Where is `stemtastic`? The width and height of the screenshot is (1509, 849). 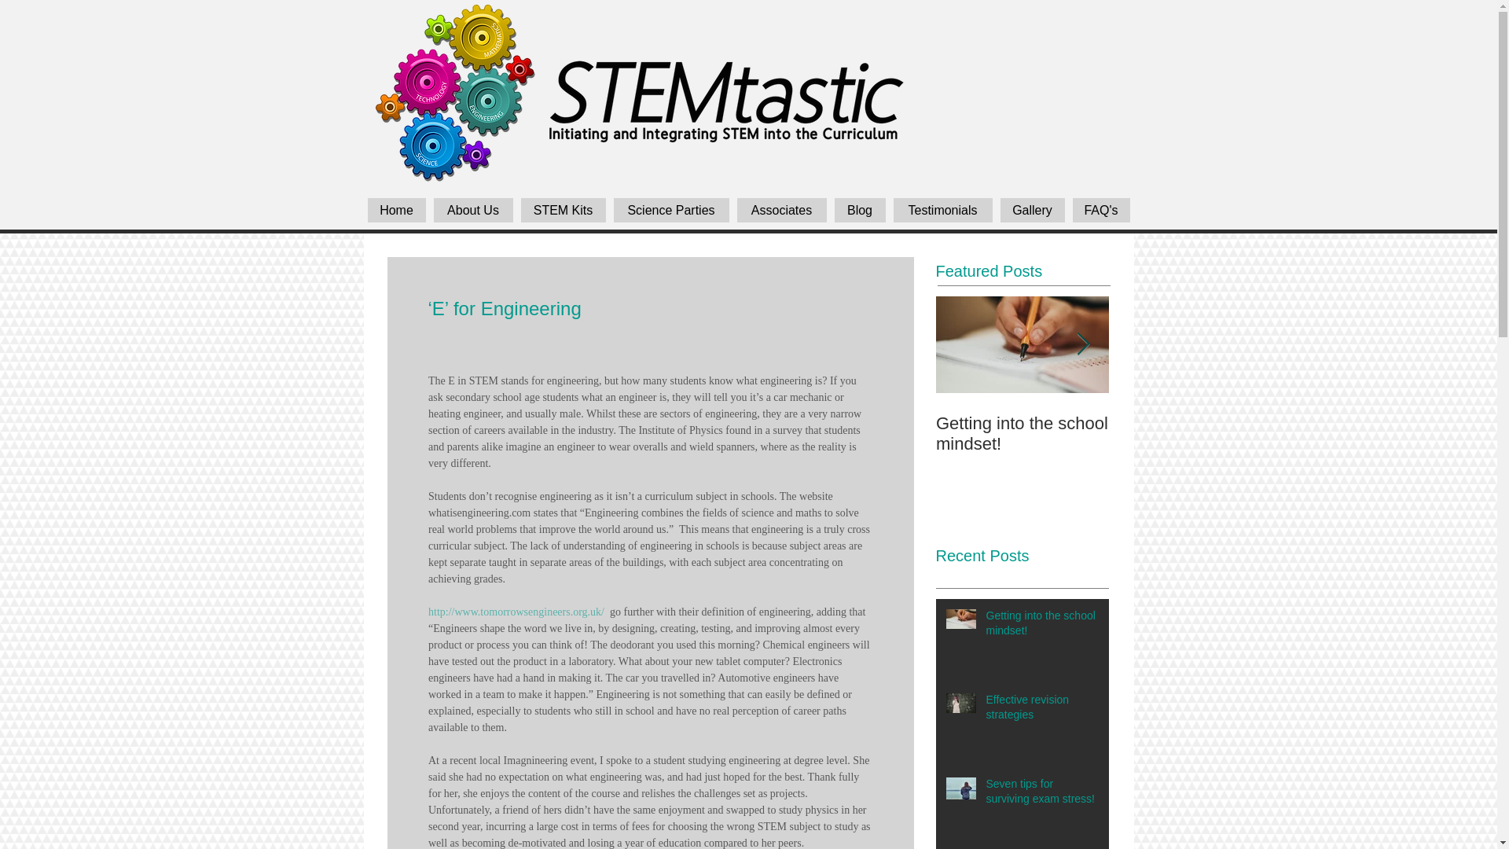 stemtastic is located at coordinates (727, 103).